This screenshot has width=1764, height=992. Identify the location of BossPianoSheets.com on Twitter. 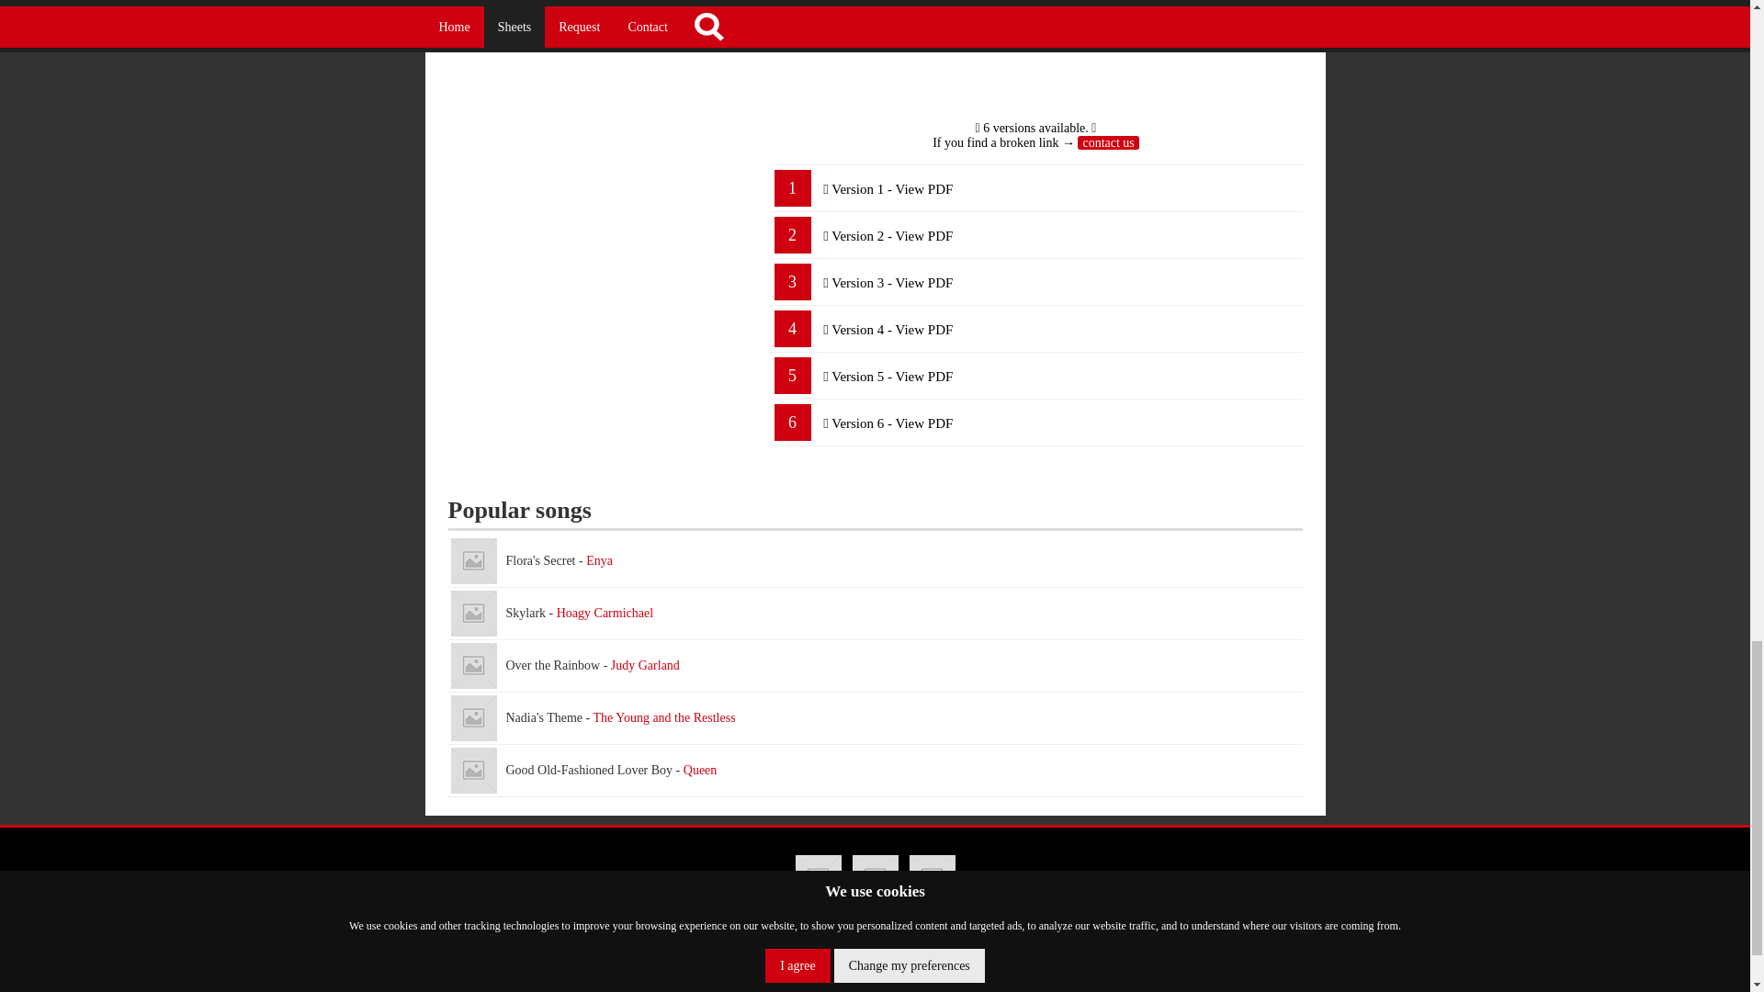
(875, 877).